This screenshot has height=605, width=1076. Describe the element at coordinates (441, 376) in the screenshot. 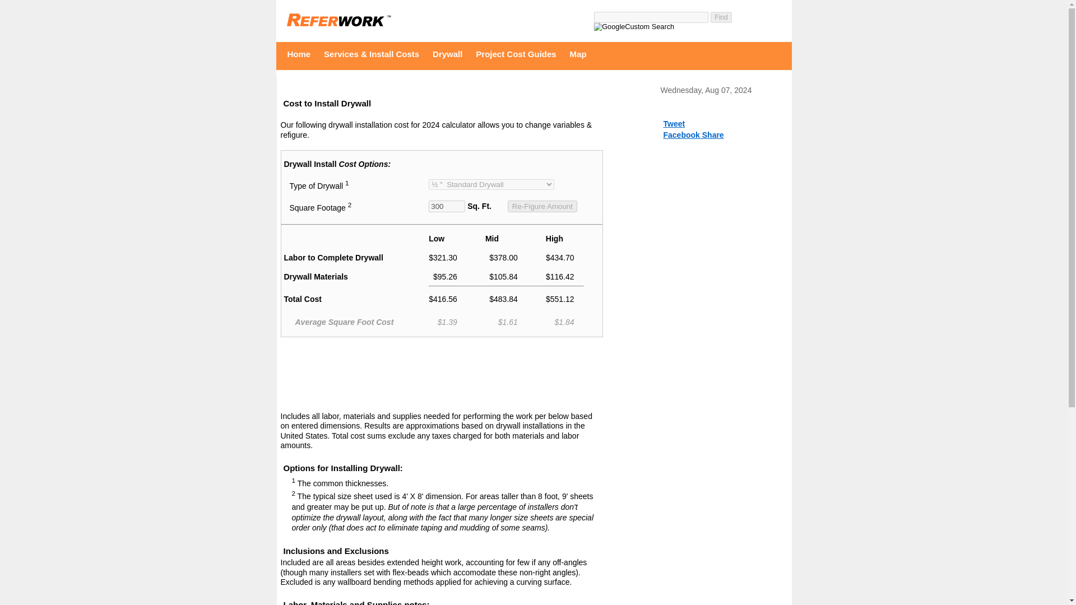

I see `Advertisement` at that location.